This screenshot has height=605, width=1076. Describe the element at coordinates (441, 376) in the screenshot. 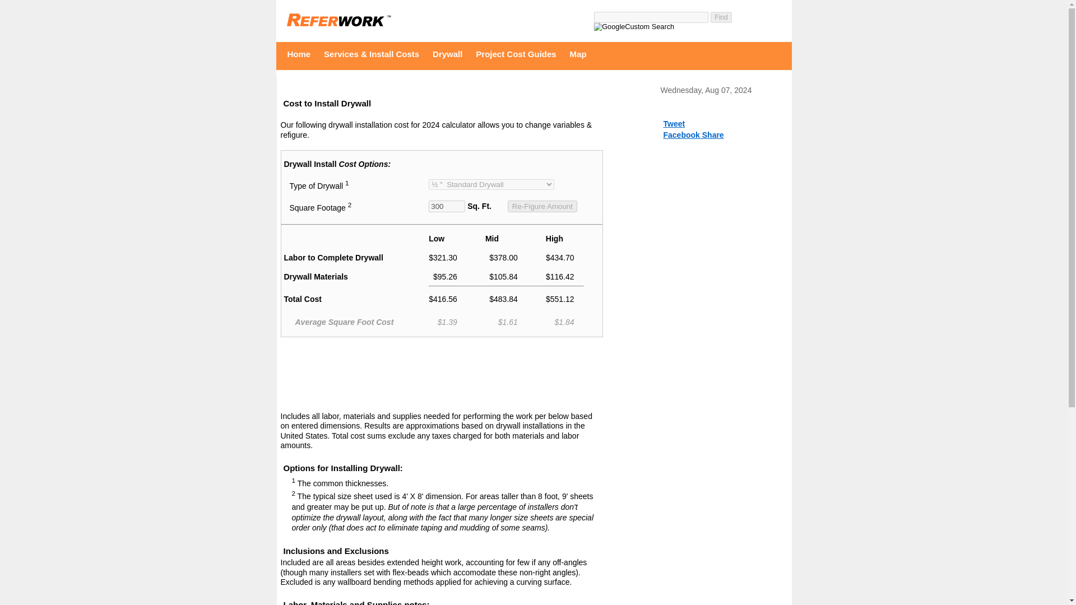

I see `Advertisement` at that location.